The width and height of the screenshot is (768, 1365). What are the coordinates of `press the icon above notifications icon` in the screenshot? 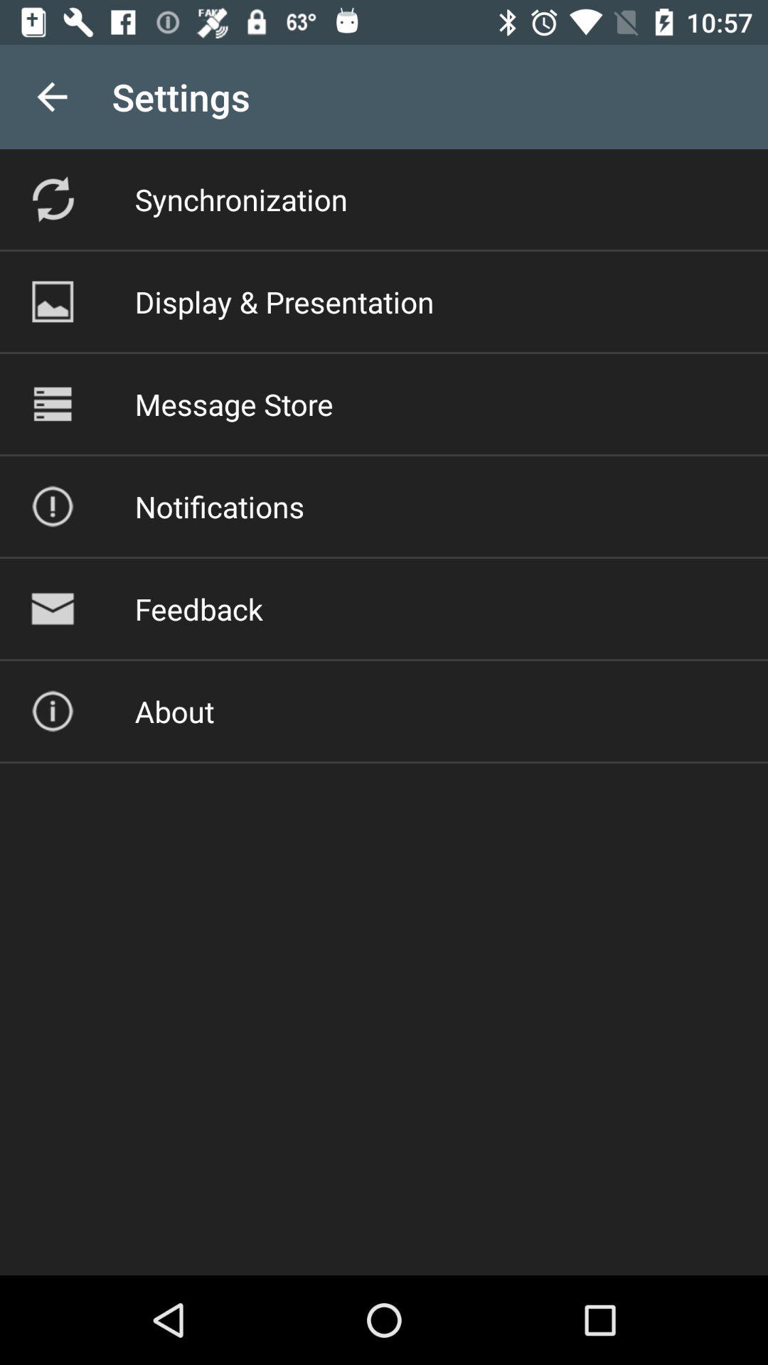 It's located at (233, 404).